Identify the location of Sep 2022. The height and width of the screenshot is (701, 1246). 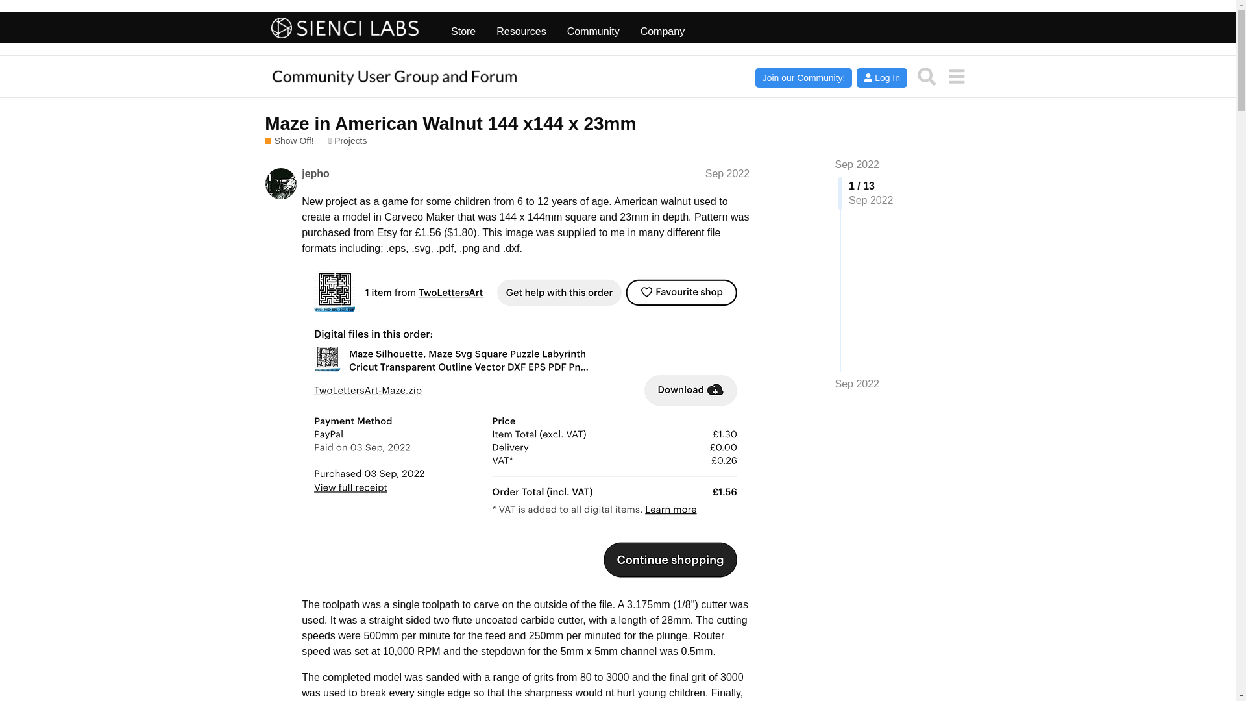
(857, 165).